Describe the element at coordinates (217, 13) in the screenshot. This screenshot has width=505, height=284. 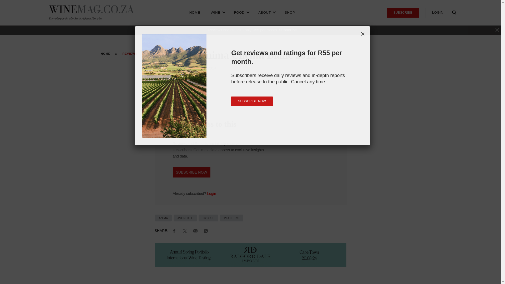
I see `WINE` at that location.